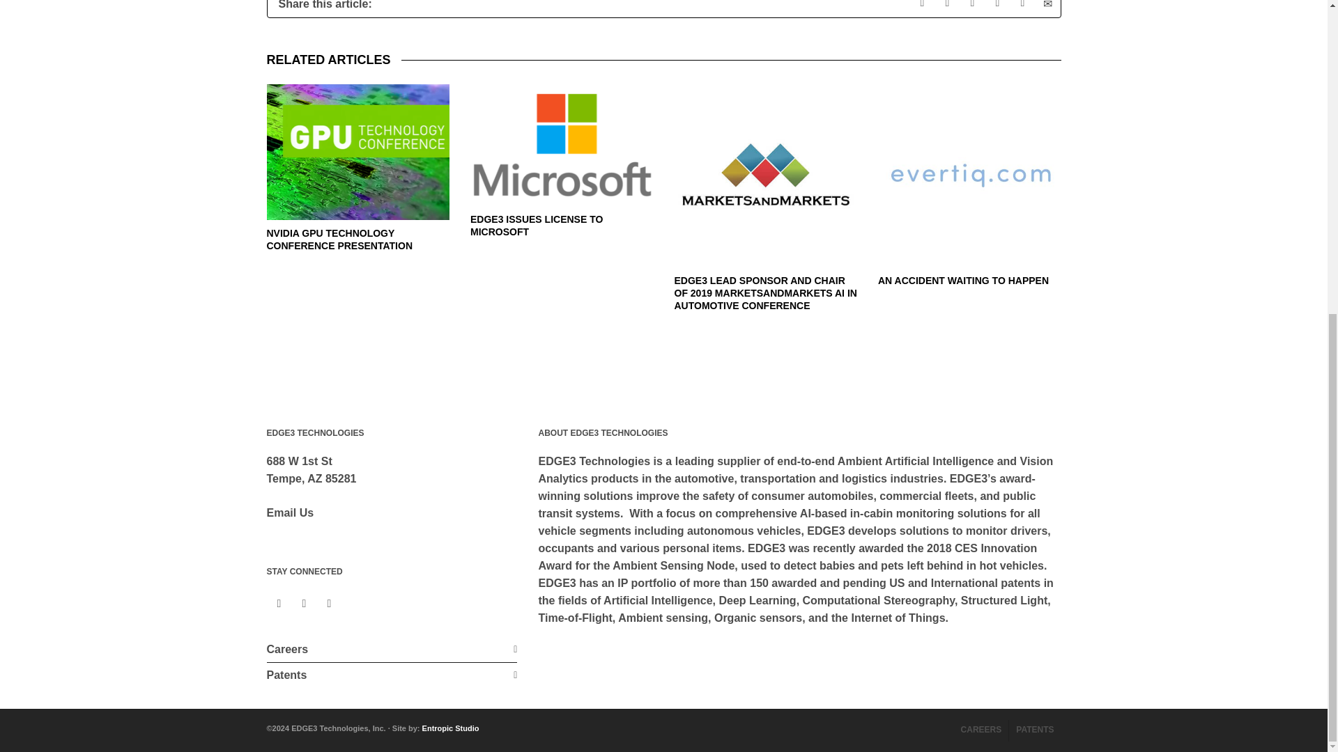  I want to click on NVIDIA GPU TECHNOLOGY CONFERENCE PRESENTATION, so click(339, 240).